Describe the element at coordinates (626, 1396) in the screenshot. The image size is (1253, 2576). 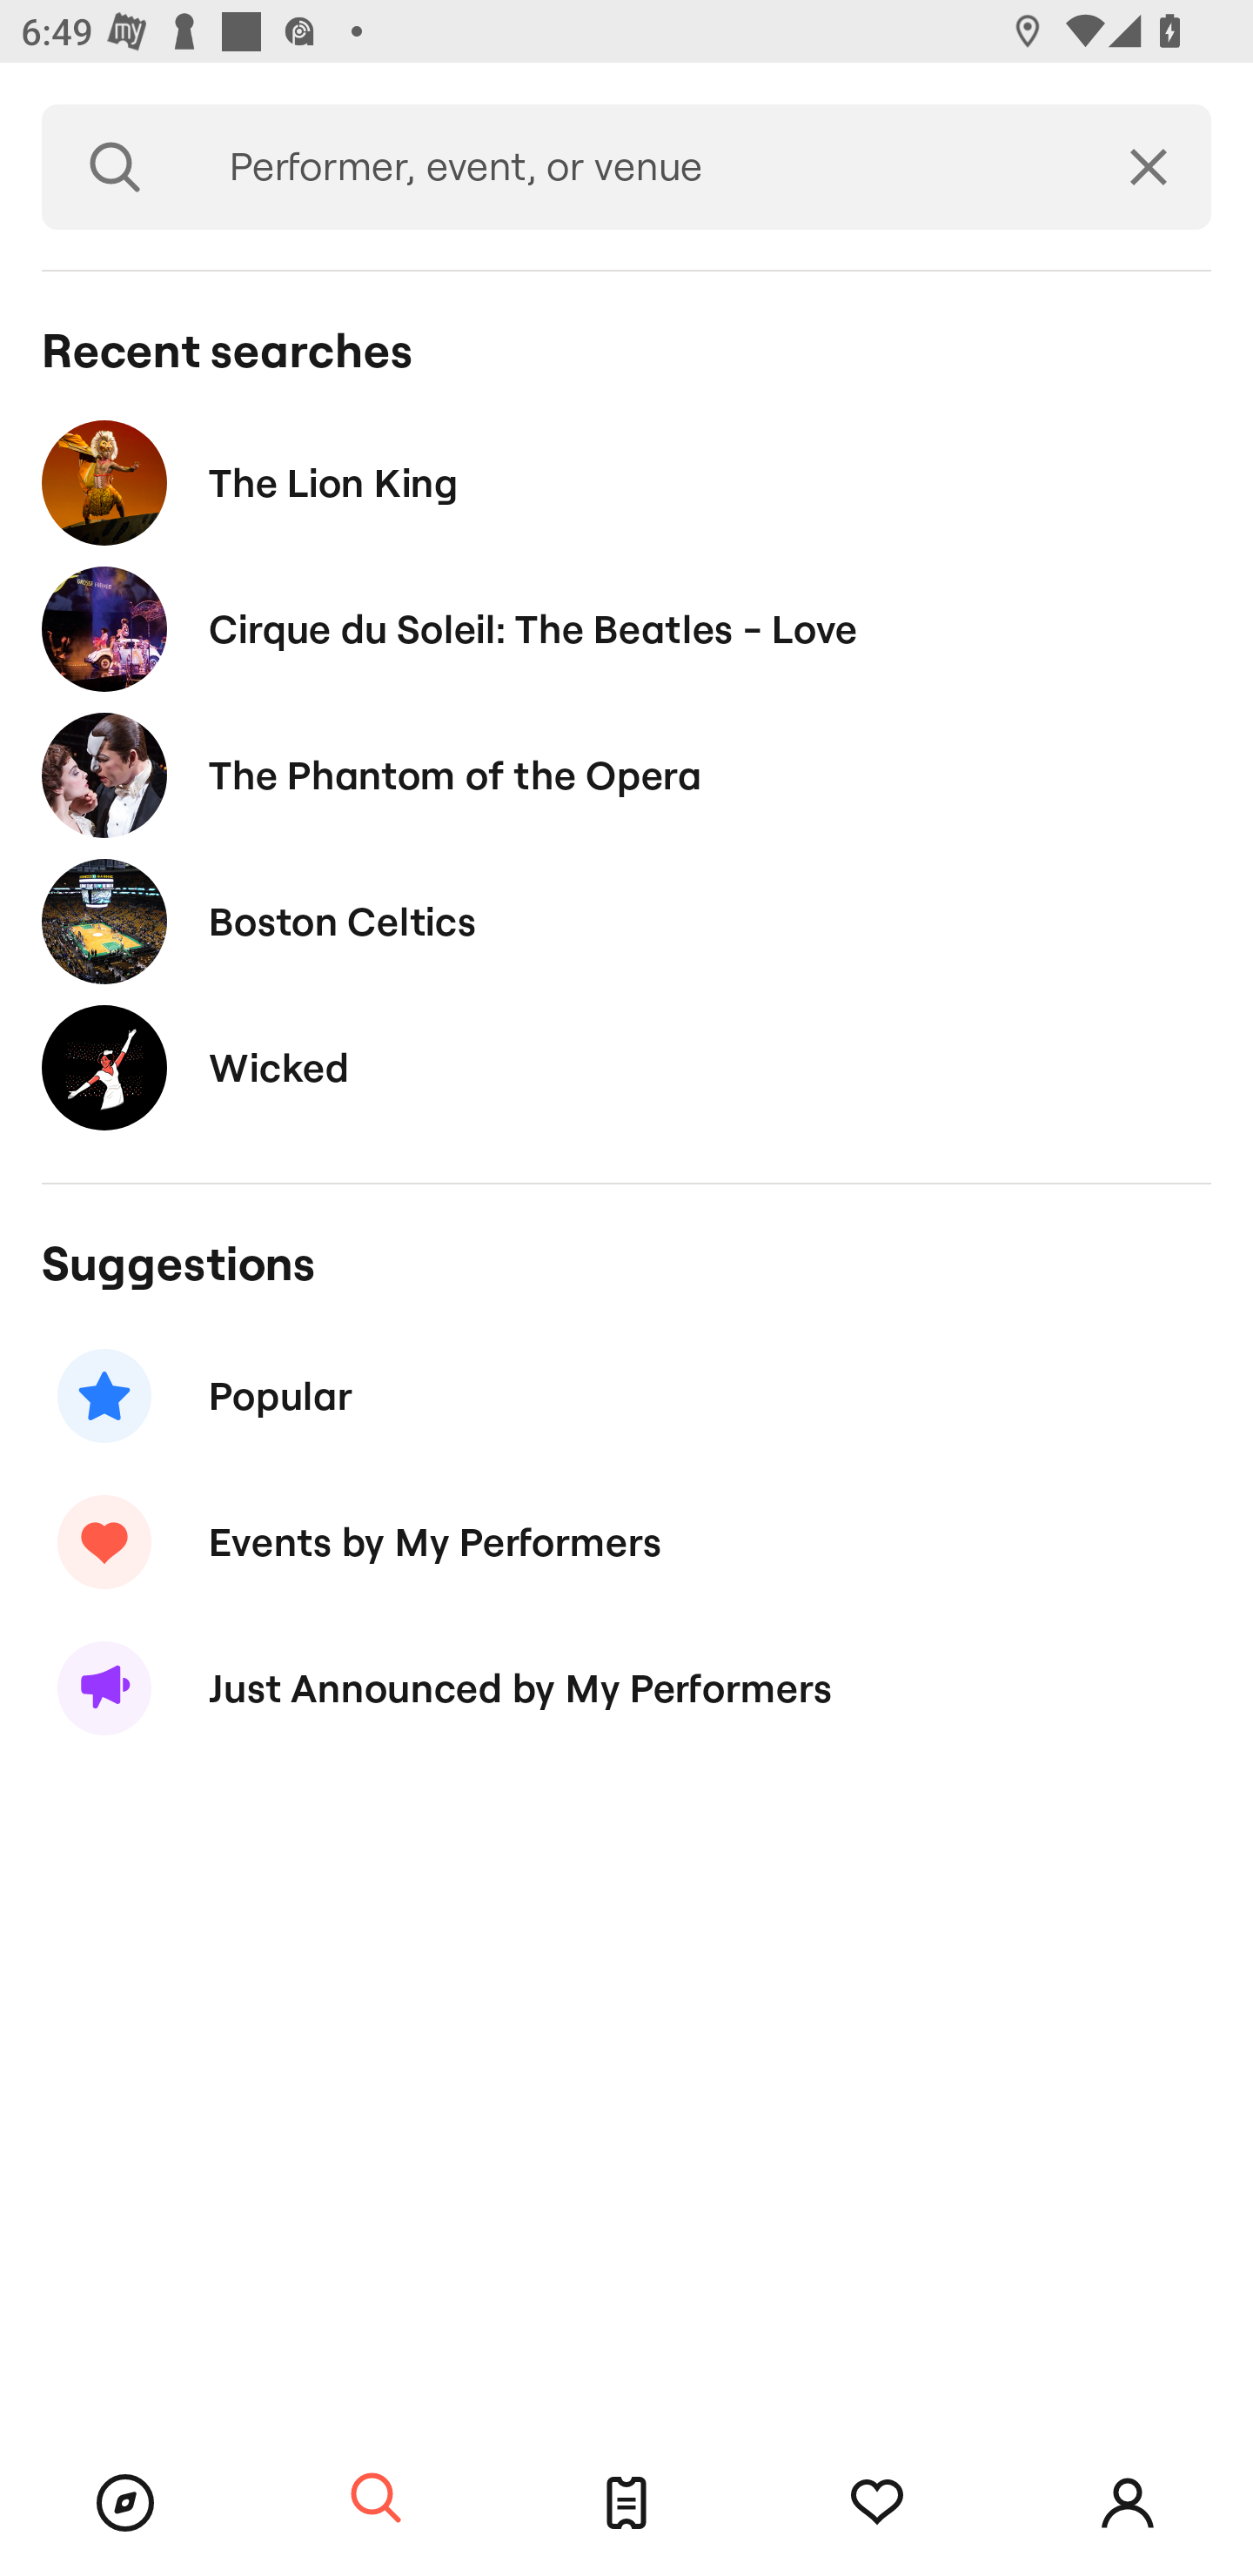
I see `Popular` at that location.